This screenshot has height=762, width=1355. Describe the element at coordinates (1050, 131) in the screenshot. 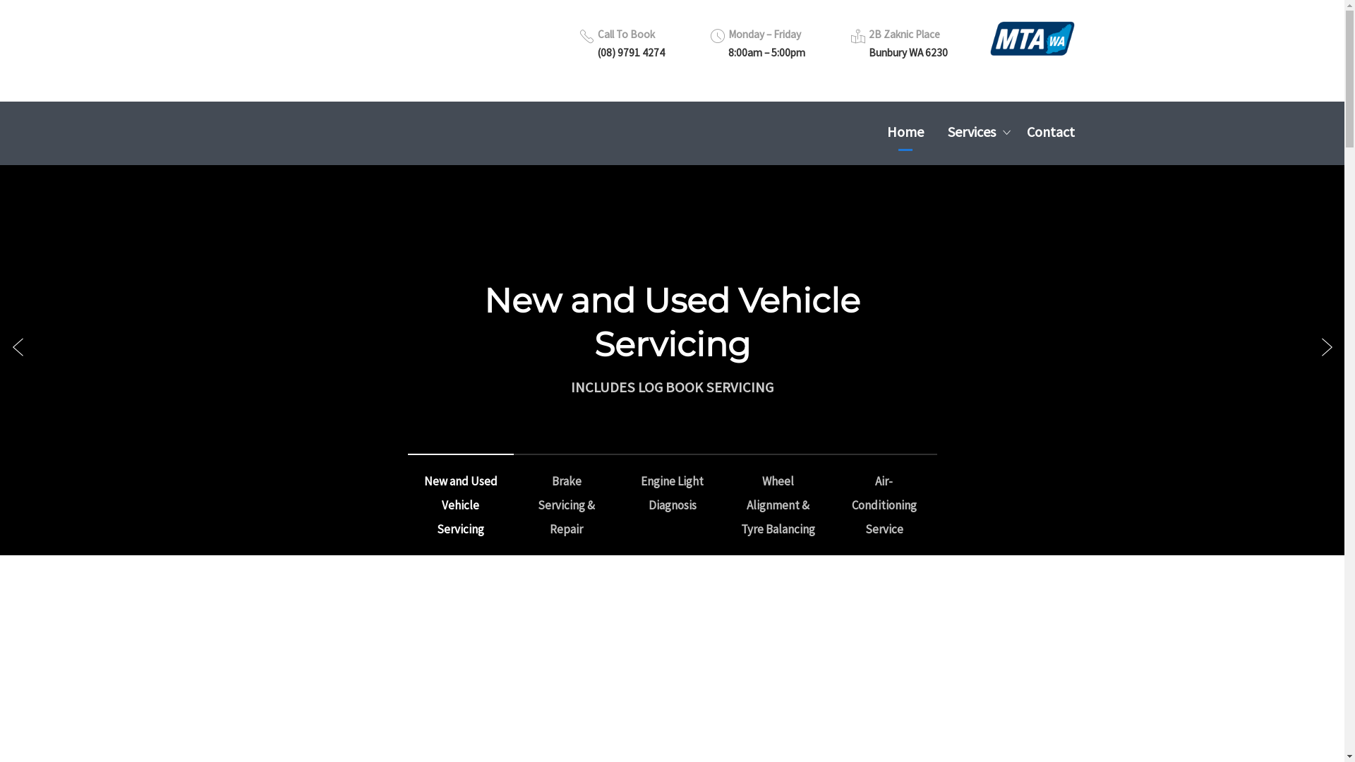

I see `Contact` at that location.